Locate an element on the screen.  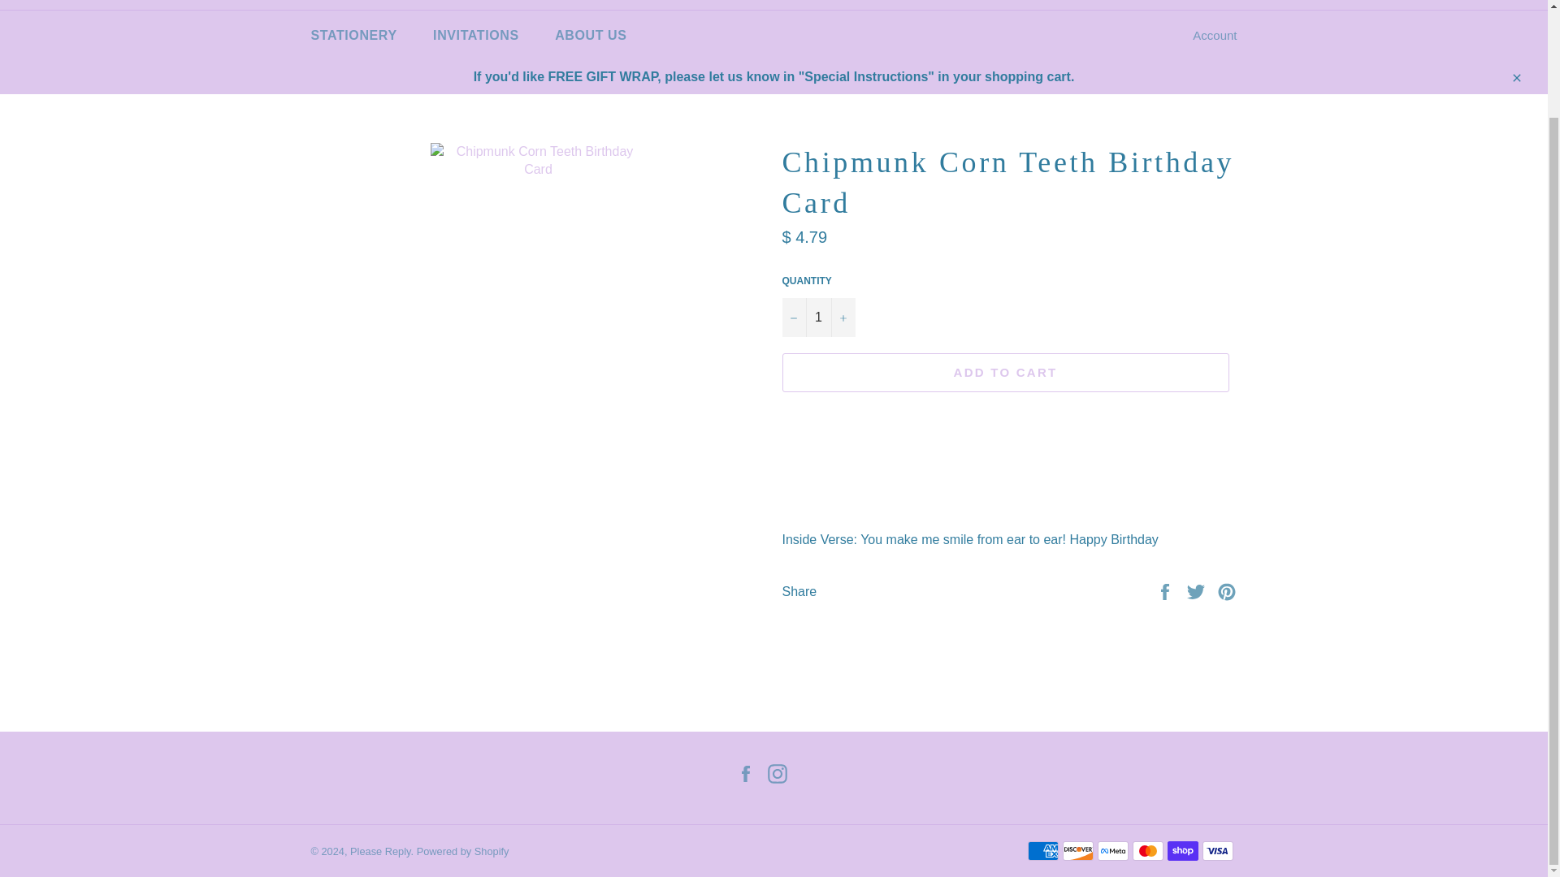
STATIONERY is located at coordinates (353, 35).